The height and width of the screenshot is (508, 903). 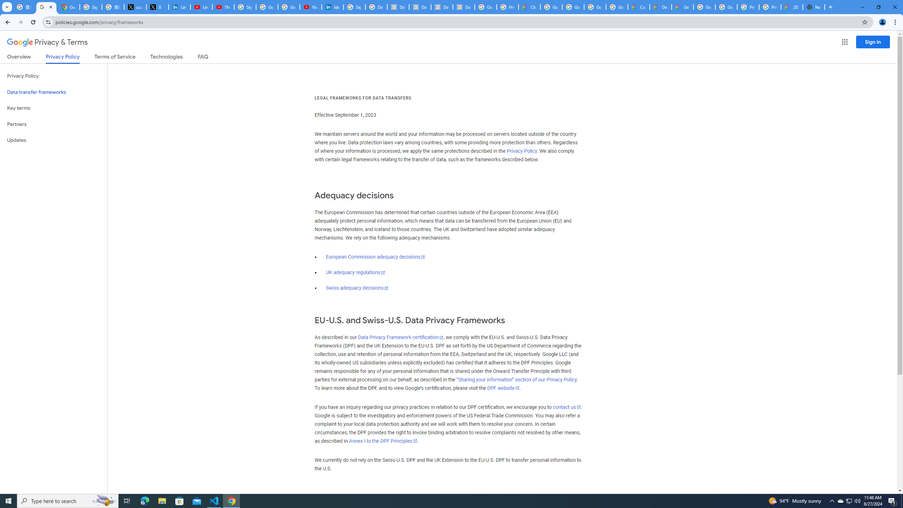 What do you see at coordinates (814, 7) in the screenshot?
I see `New Tab` at bounding box center [814, 7].